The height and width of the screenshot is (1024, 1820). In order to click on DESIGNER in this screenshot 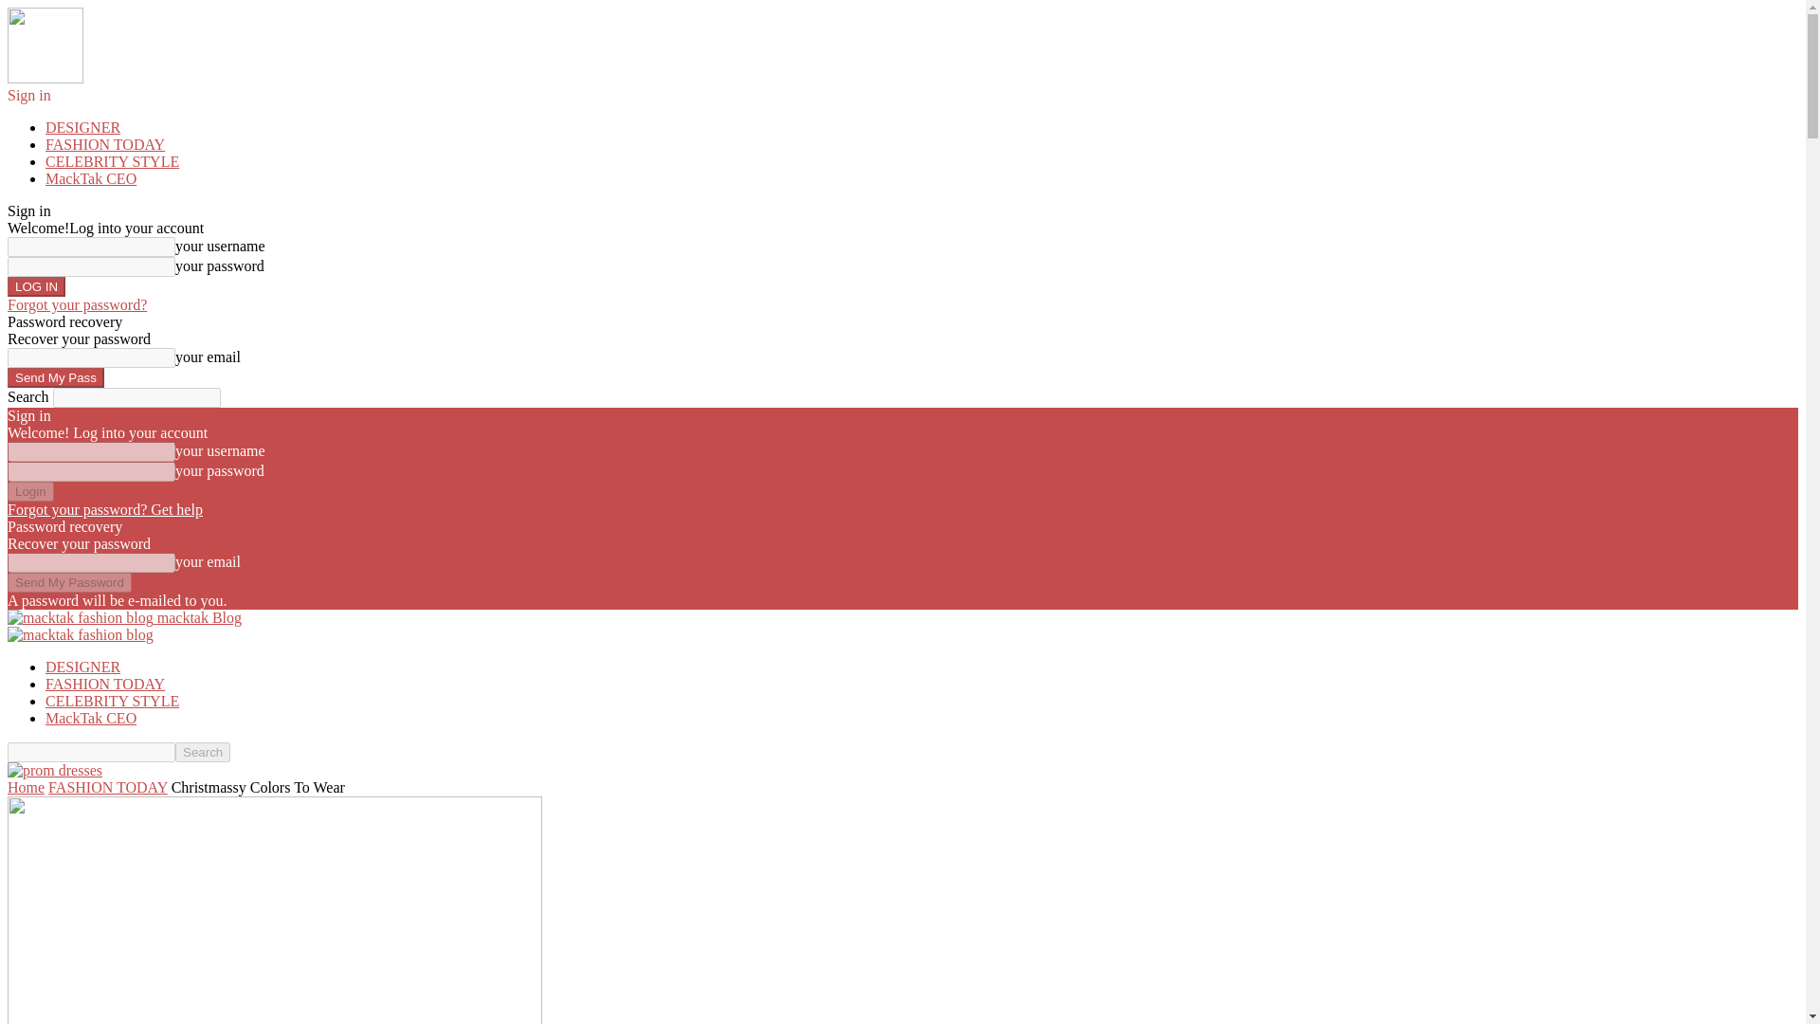, I will do `click(82, 667)`.